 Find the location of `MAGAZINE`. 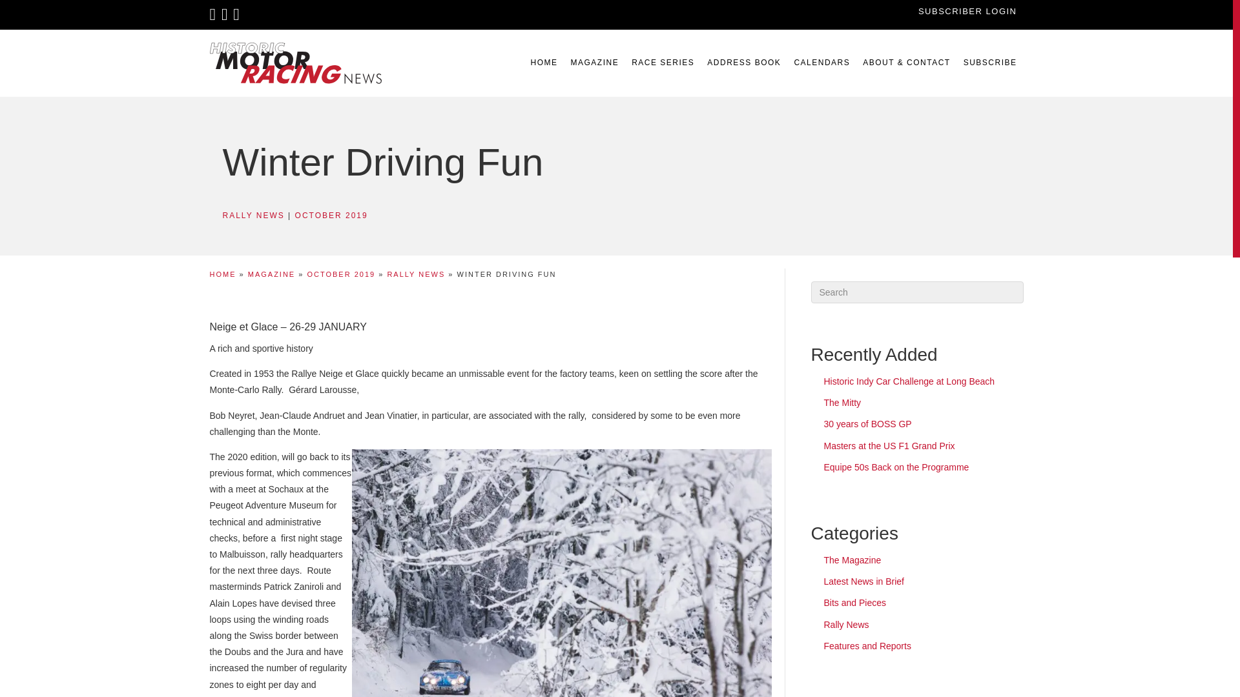

MAGAZINE is located at coordinates (271, 274).